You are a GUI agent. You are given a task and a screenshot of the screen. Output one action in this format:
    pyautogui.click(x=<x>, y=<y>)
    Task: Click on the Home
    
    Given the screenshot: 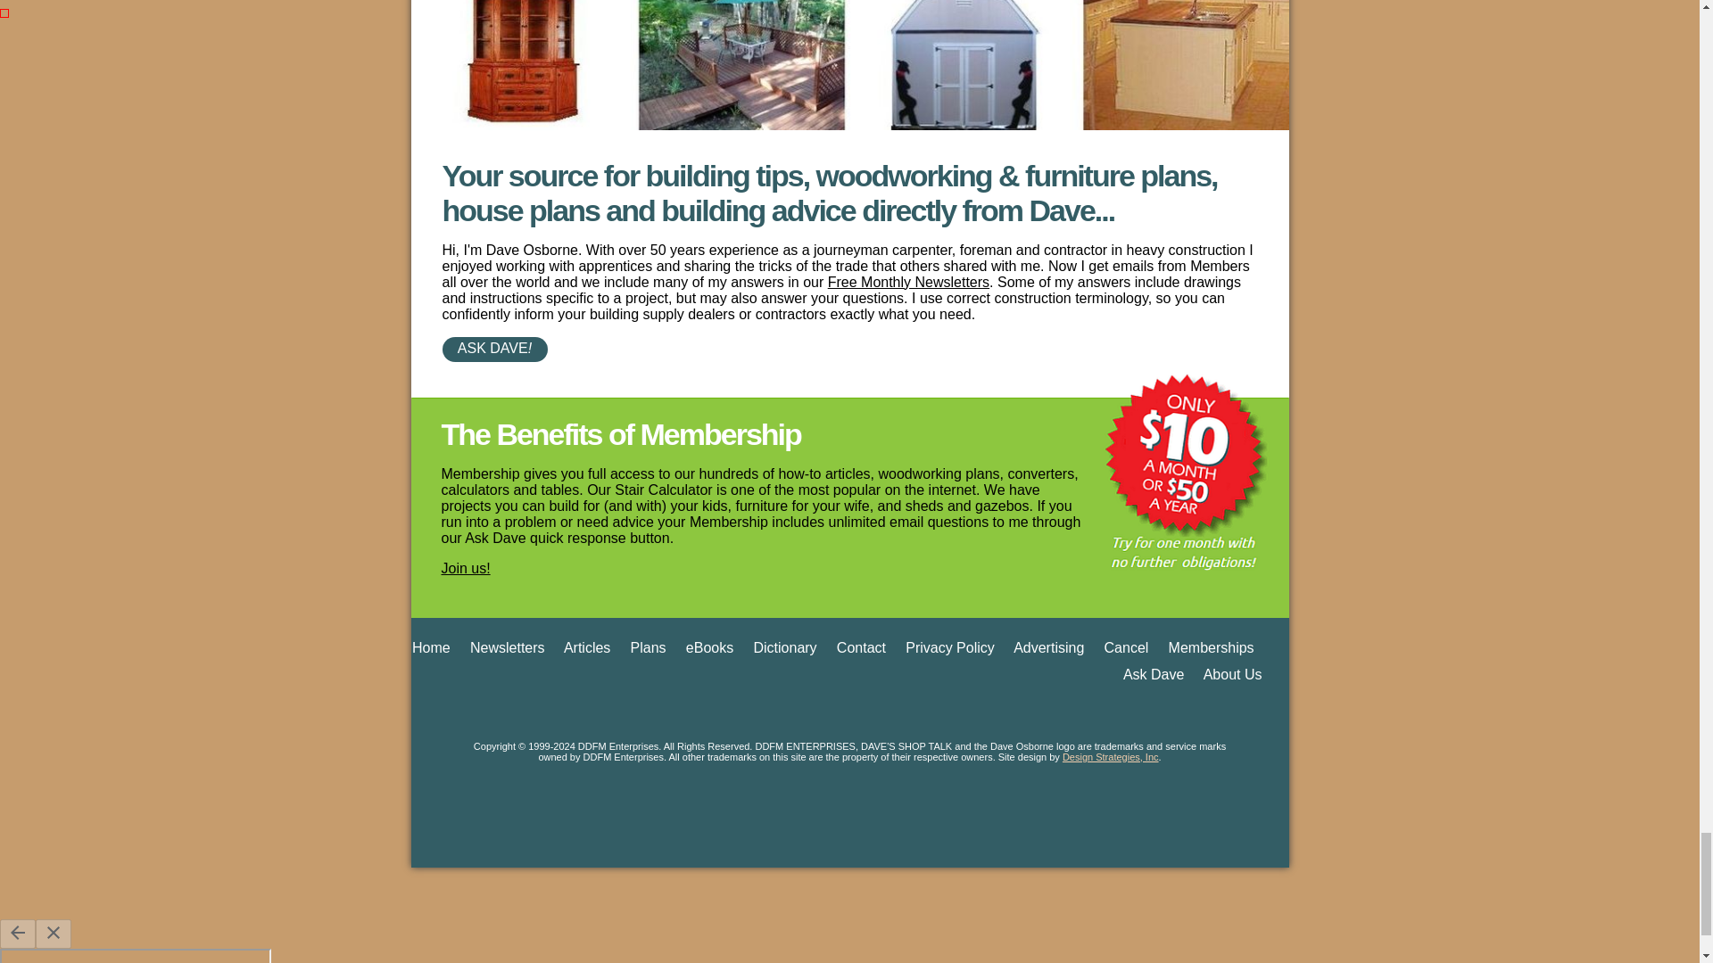 What is the action you would take?
    pyautogui.click(x=431, y=647)
    